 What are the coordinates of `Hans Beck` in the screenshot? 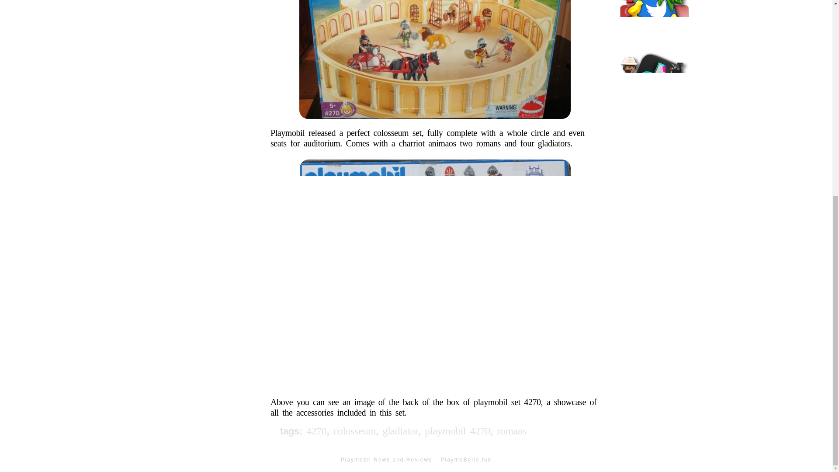 It's located at (28, 183).